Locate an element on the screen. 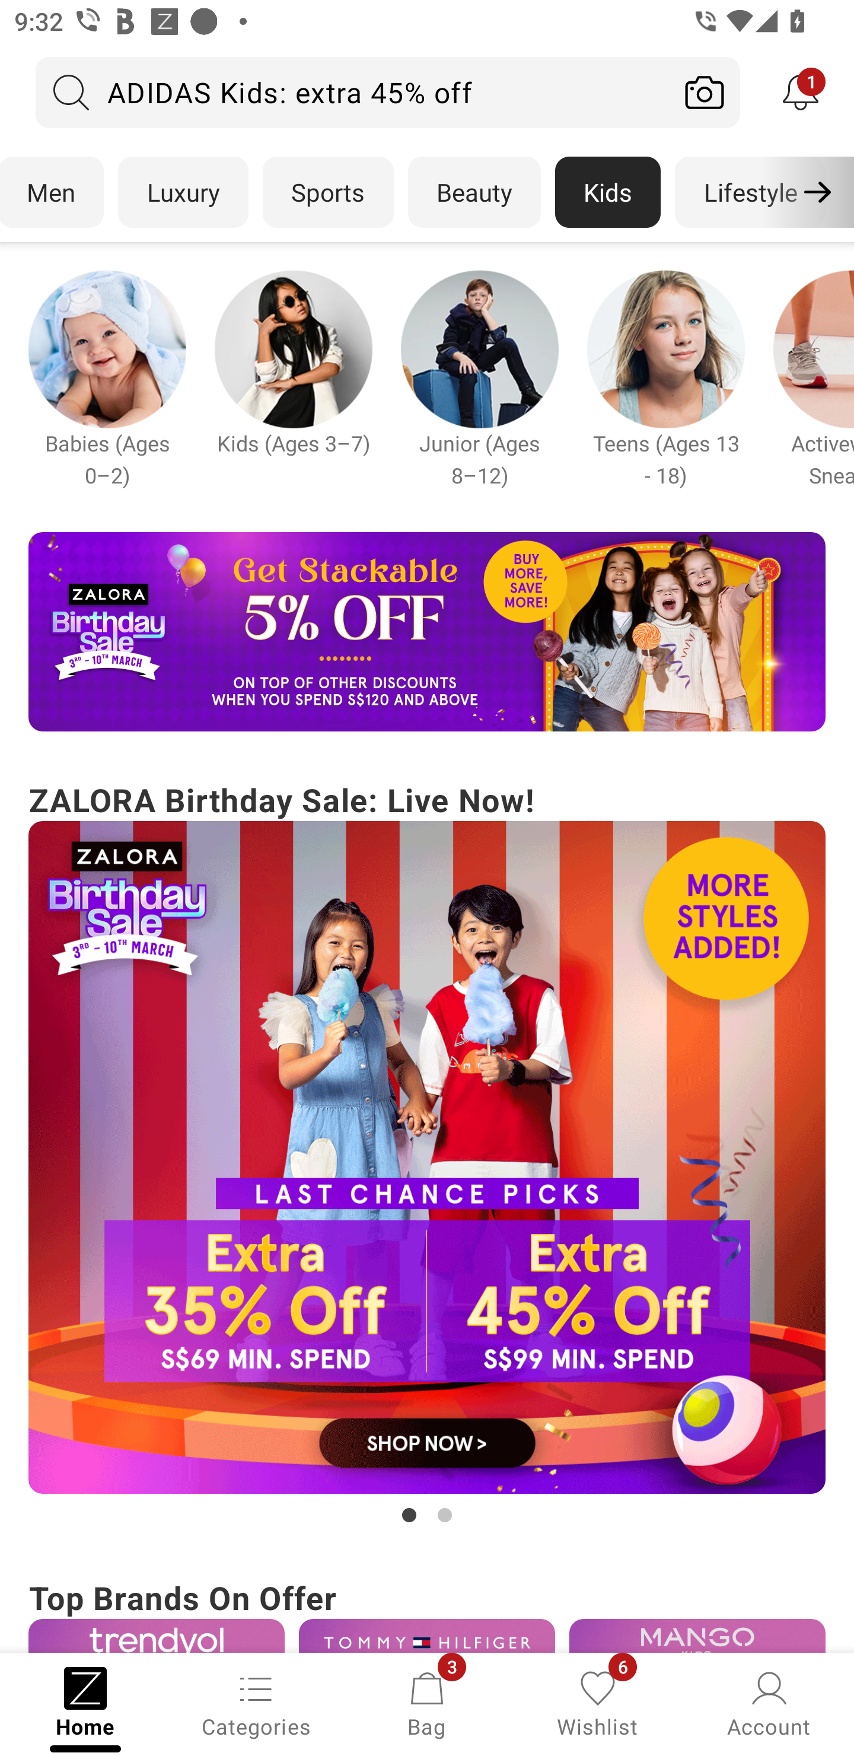 The image size is (854, 1756). Kids is located at coordinates (608, 192).